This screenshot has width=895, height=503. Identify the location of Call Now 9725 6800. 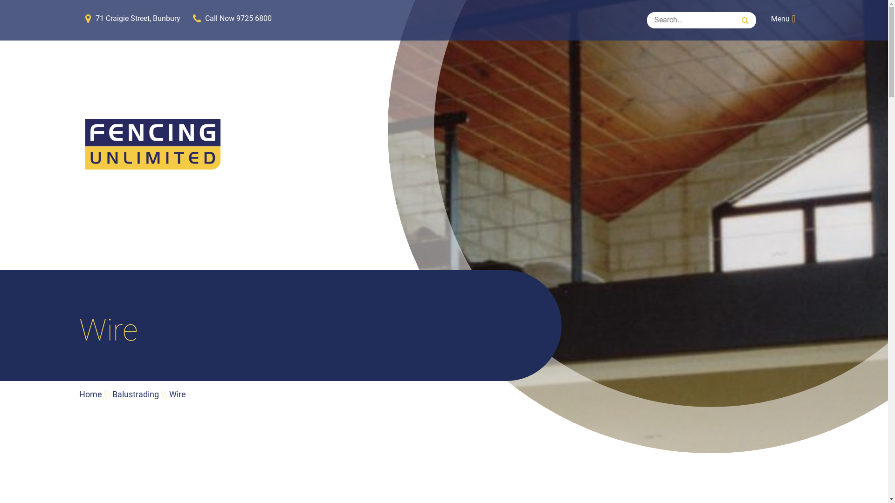
(232, 19).